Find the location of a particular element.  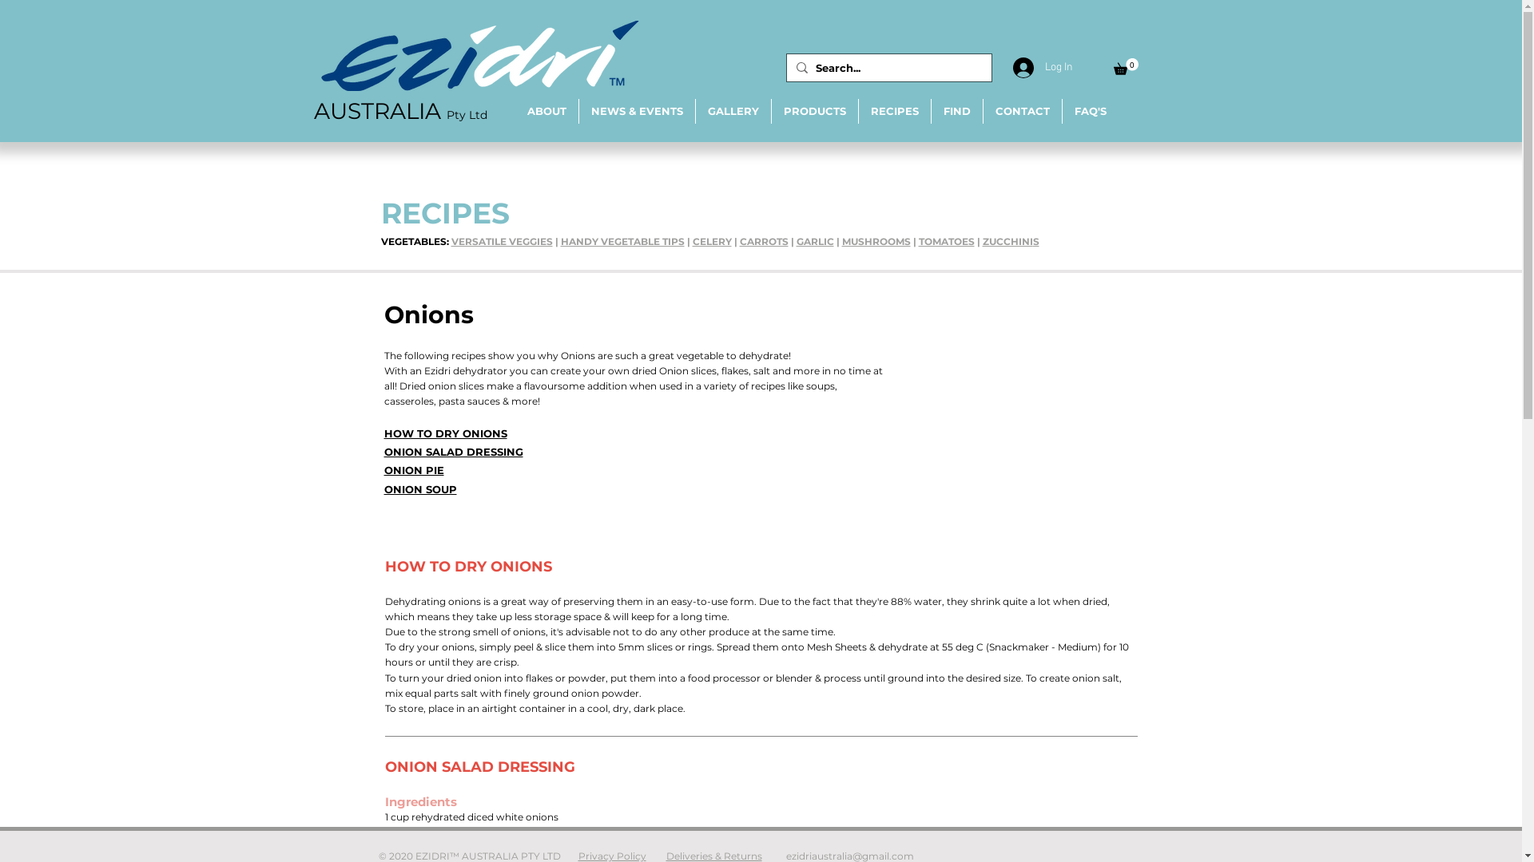

Log In is located at coordinates (1035, 68).